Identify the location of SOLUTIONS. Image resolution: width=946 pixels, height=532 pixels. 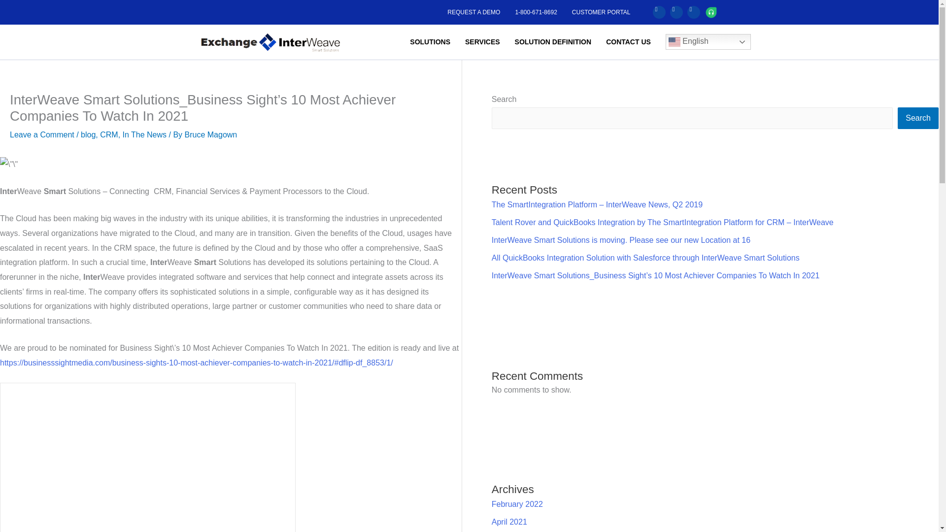
(430, 41).